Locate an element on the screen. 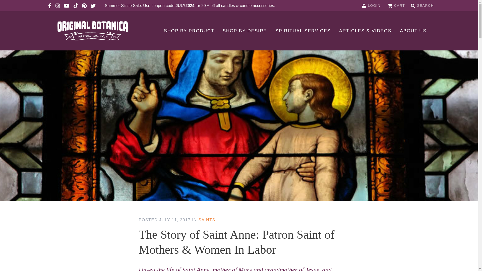 The image size is (482, 271). Original Products Botanica tiktok Link is located at coordinates (75, 6).